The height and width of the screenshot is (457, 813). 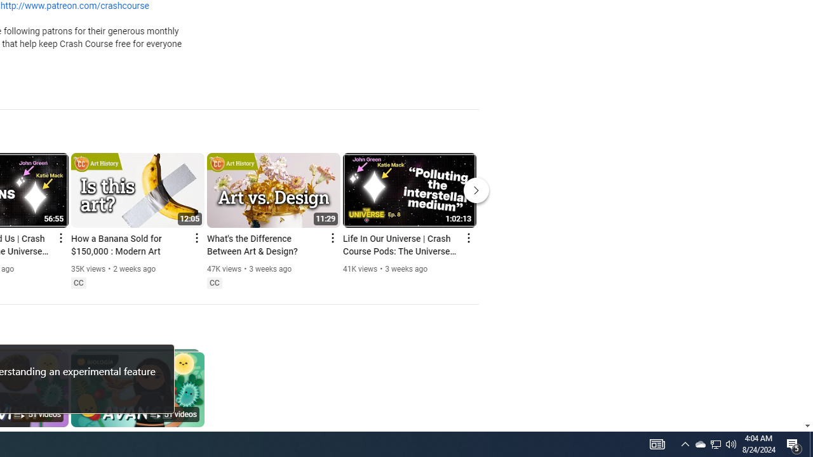 I want to click on Closed captions, so click(x=214, y=283).